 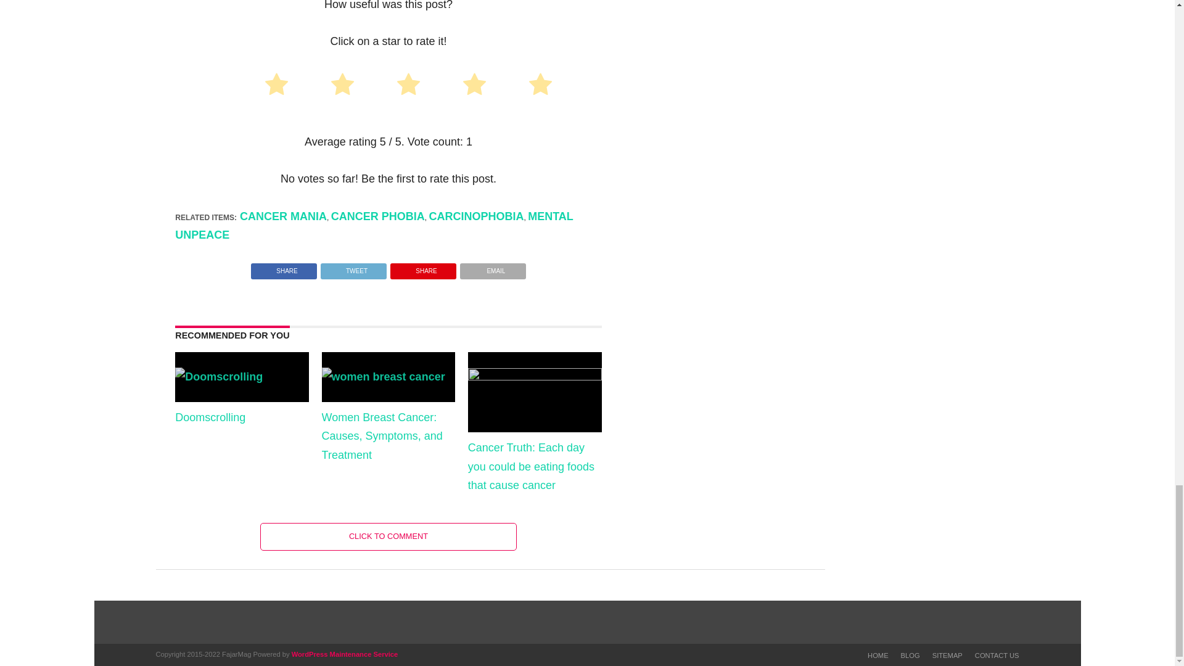 What do you see at coordinates (283, 216) in the screenshot?
I see `CANCER MANIA` at bounding box center [283, 216].